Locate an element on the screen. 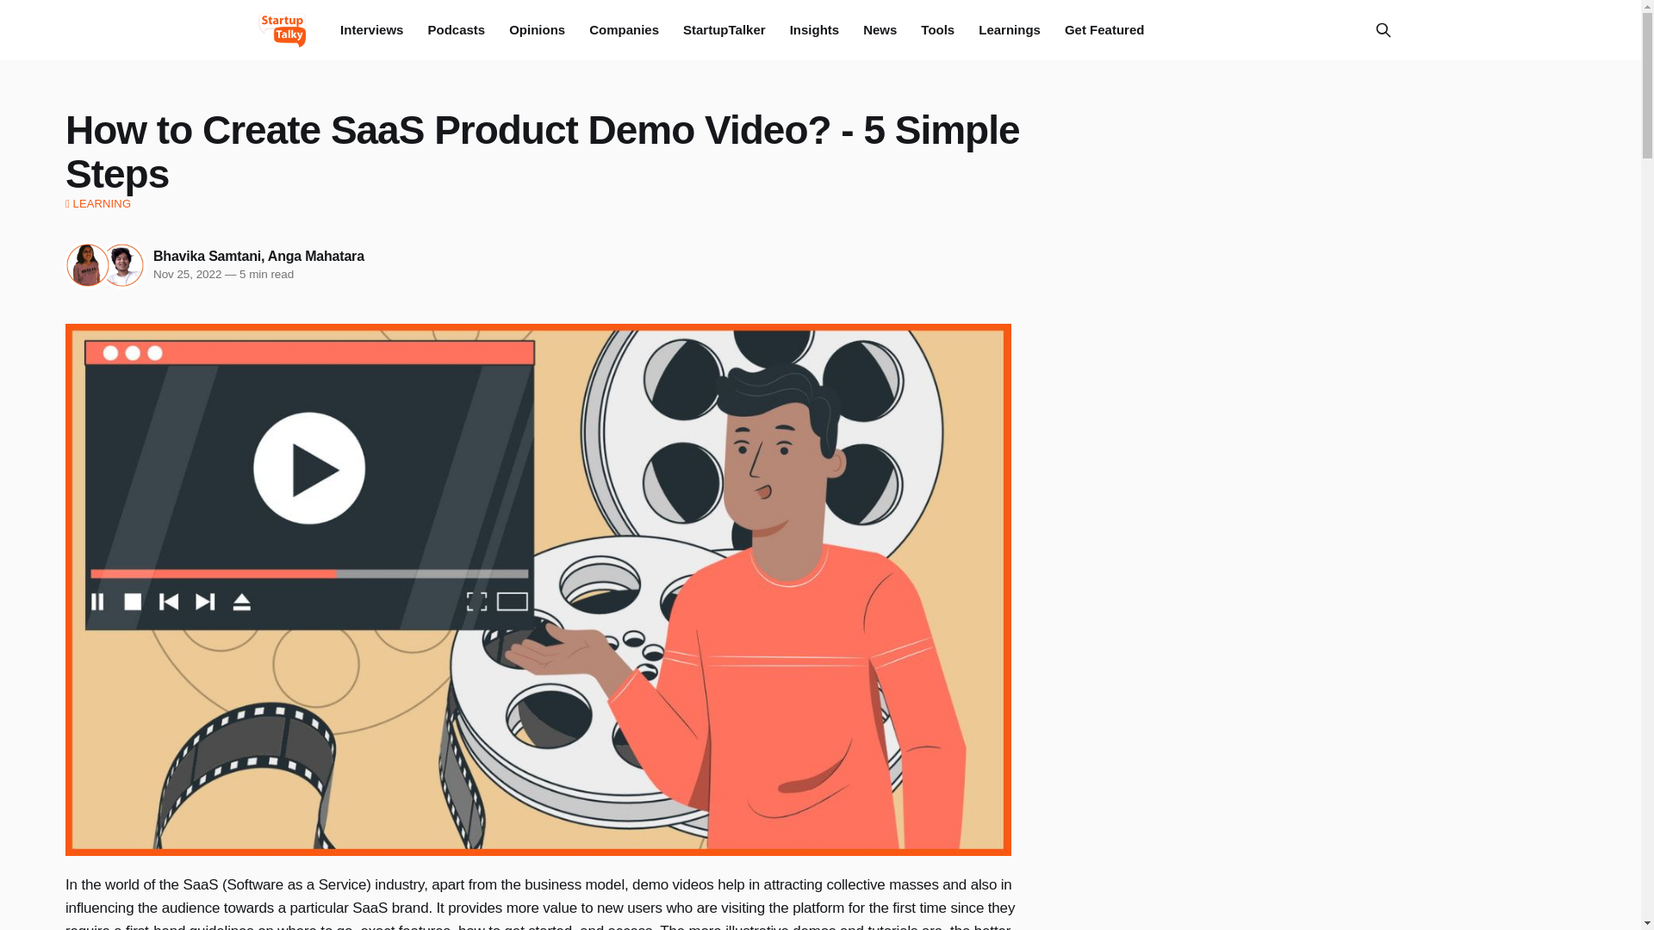  Tools is located at coordinates (937, 29).